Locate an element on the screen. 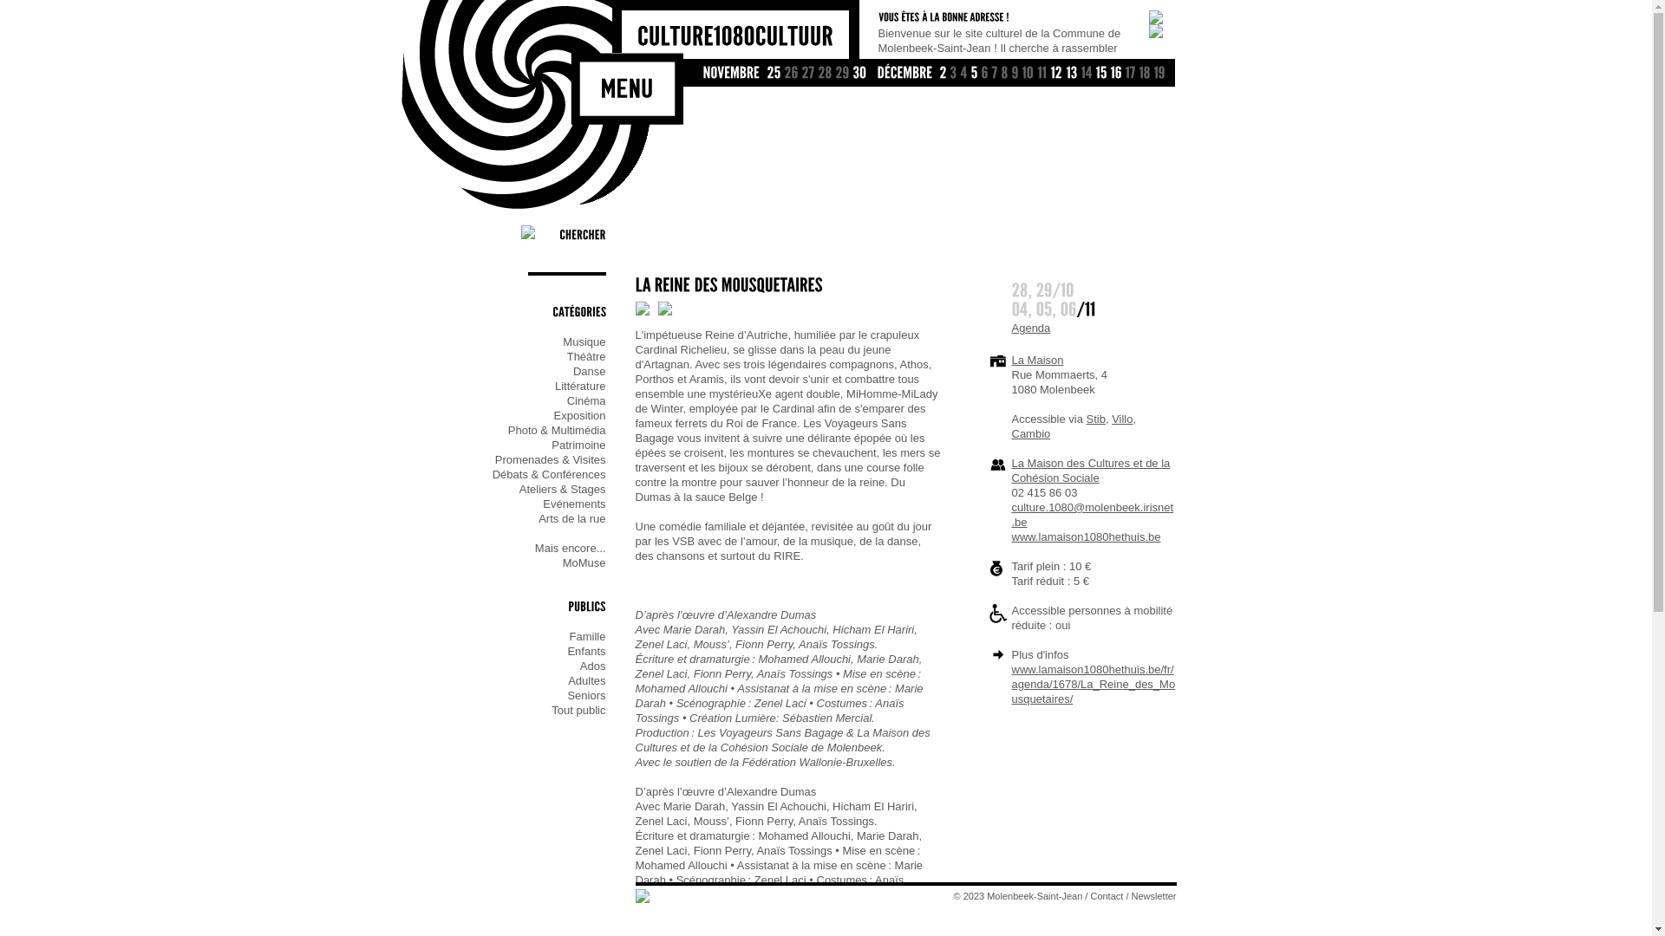  Danse is located at coordinates (503, 371).